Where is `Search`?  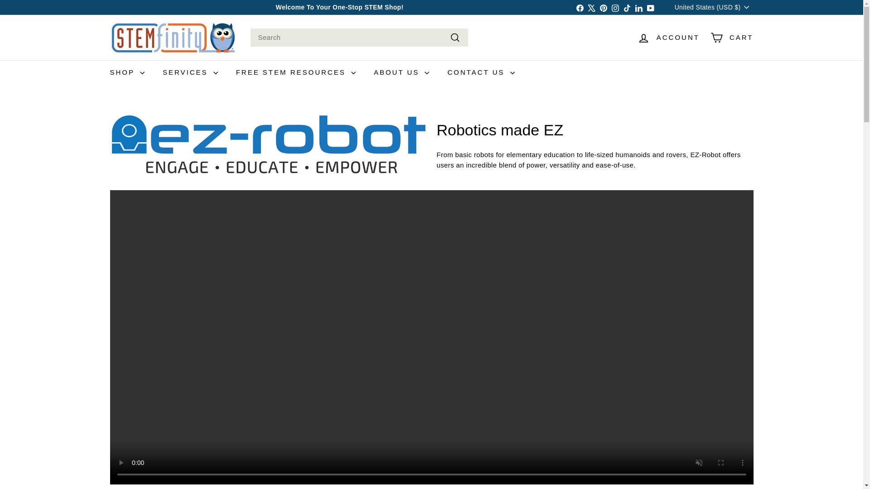
Search is located at coordinates (455, 38).